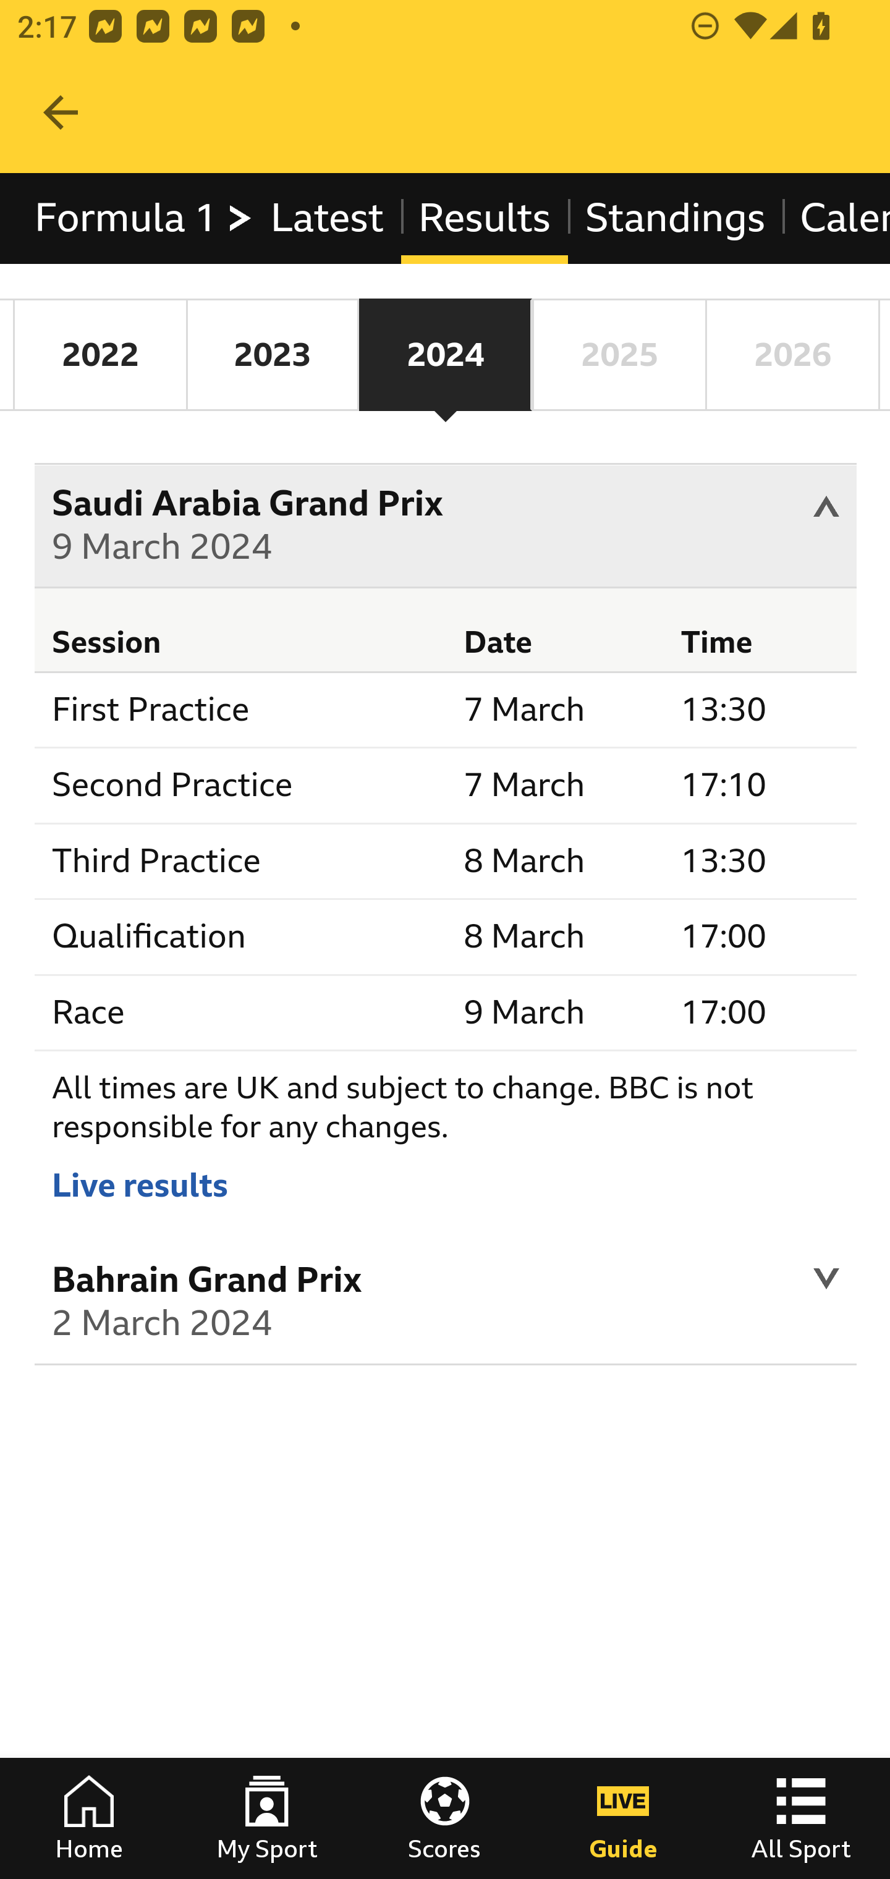 The height and width of the screenshot is (1879, 890). Describe the element at coordinates (484, 218) in the screenshot. I see `Results` at that location.